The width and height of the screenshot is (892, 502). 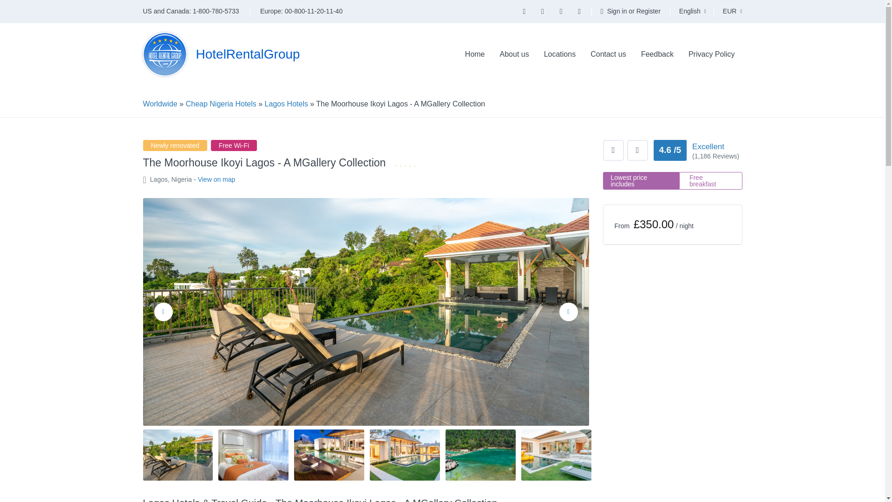 What do you see at coordinates (732, 11) in the screenshot?
I see `EUR` at bounding box center [732, 11].